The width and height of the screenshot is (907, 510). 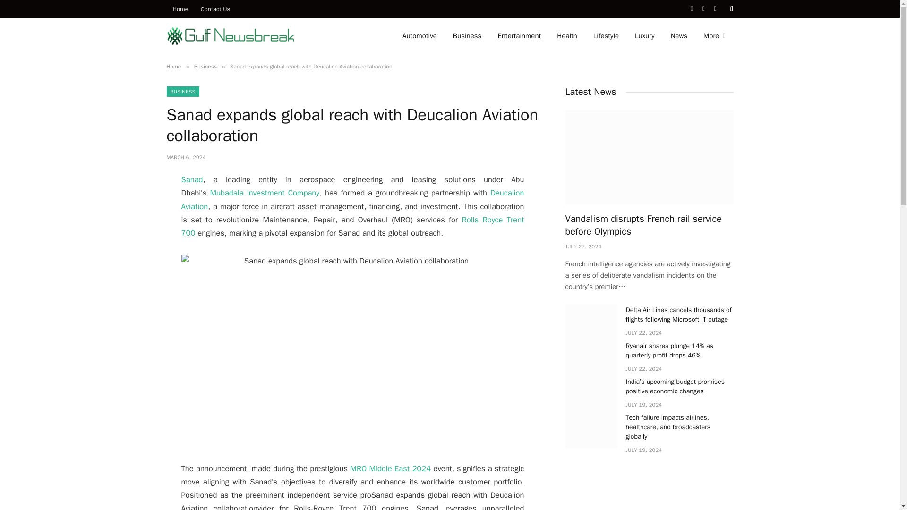 What do you see at coordinates (714, 36) in the screenshot?
I see `More` at bounding box center [714, 36].